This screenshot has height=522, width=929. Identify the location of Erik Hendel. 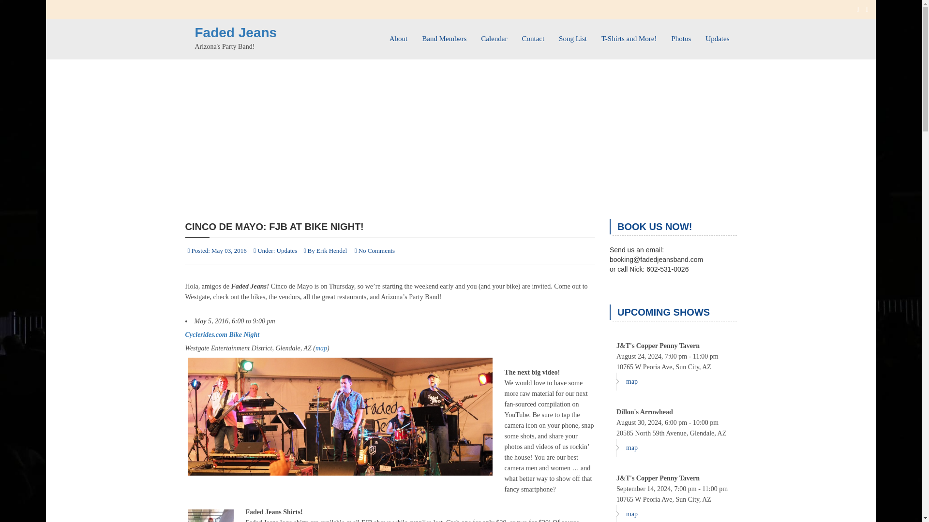
(332, 250).